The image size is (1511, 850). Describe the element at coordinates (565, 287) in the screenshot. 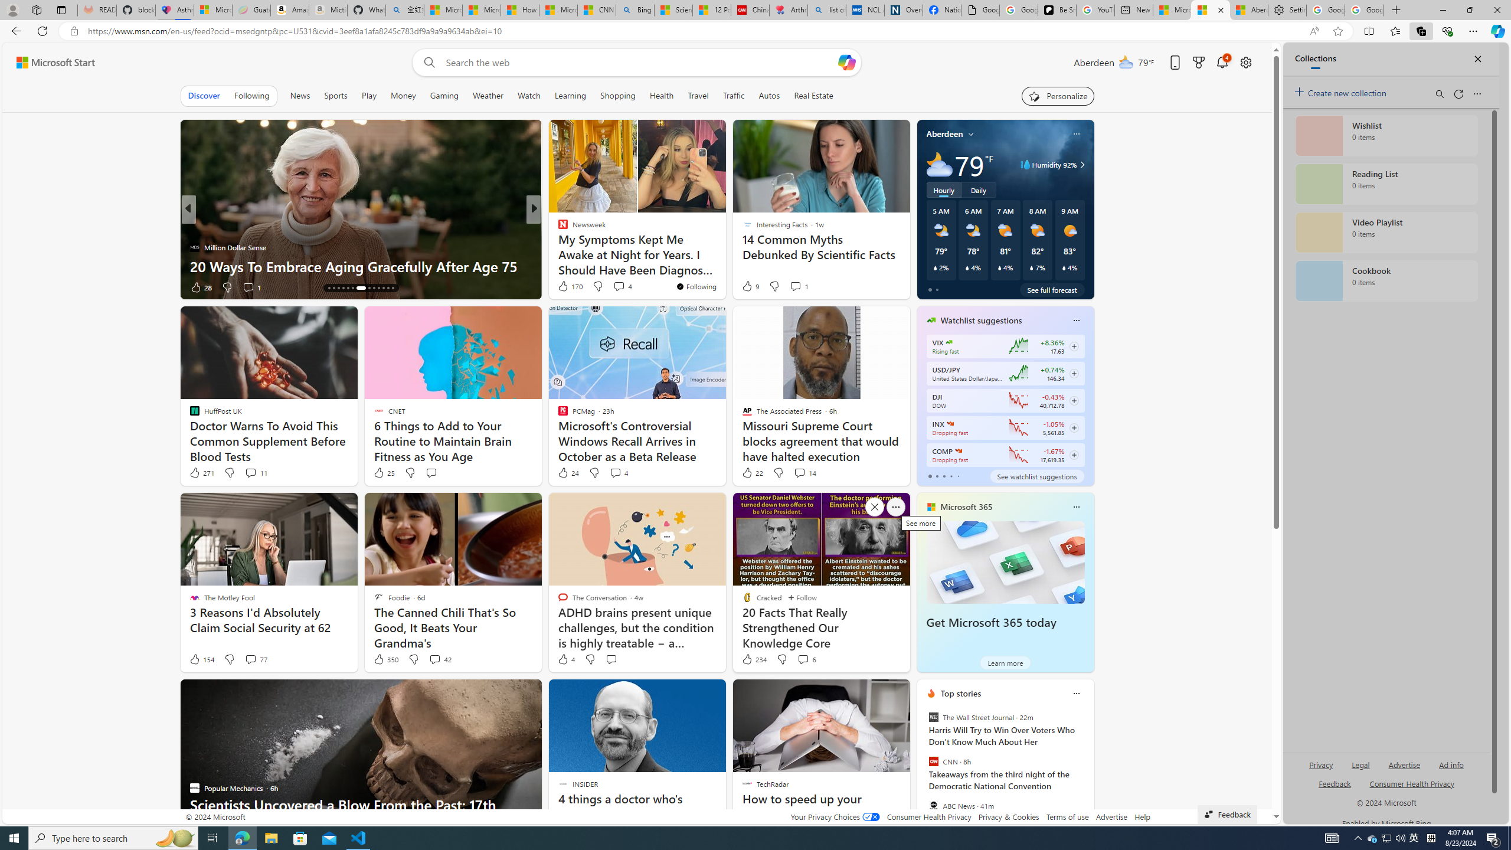

I see `236 Like` at that location.